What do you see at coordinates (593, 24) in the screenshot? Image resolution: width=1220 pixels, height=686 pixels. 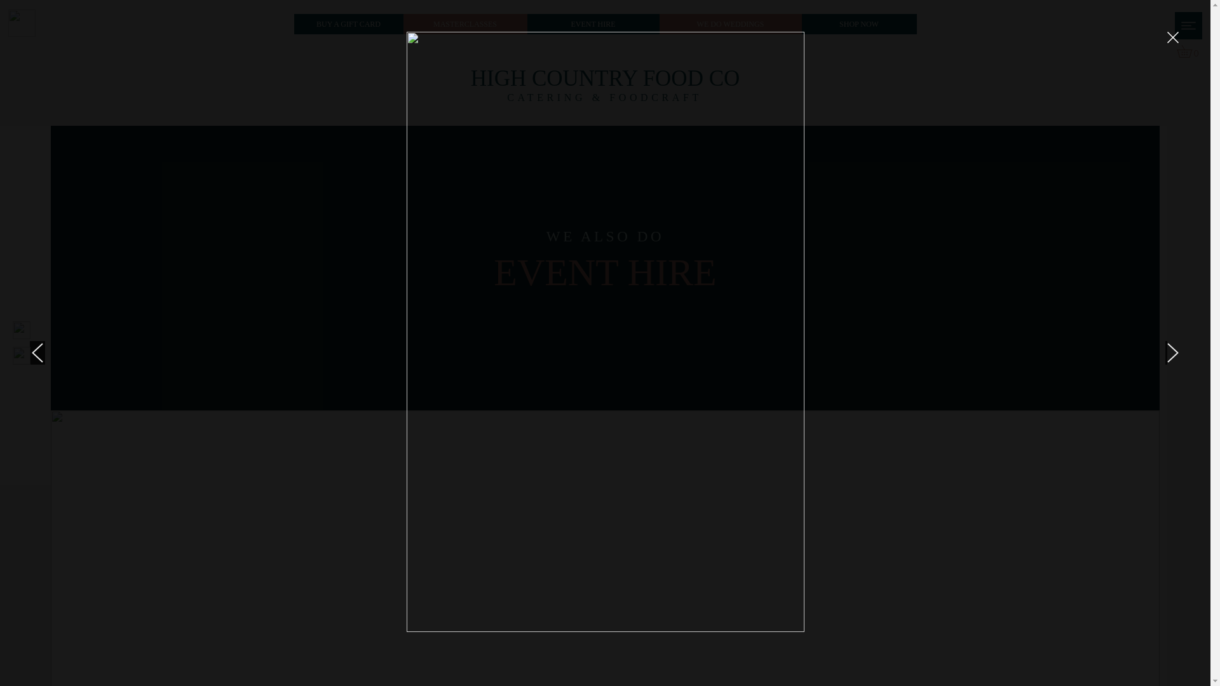 I see `EVENT HIRE` at bounding box center [593, 24].